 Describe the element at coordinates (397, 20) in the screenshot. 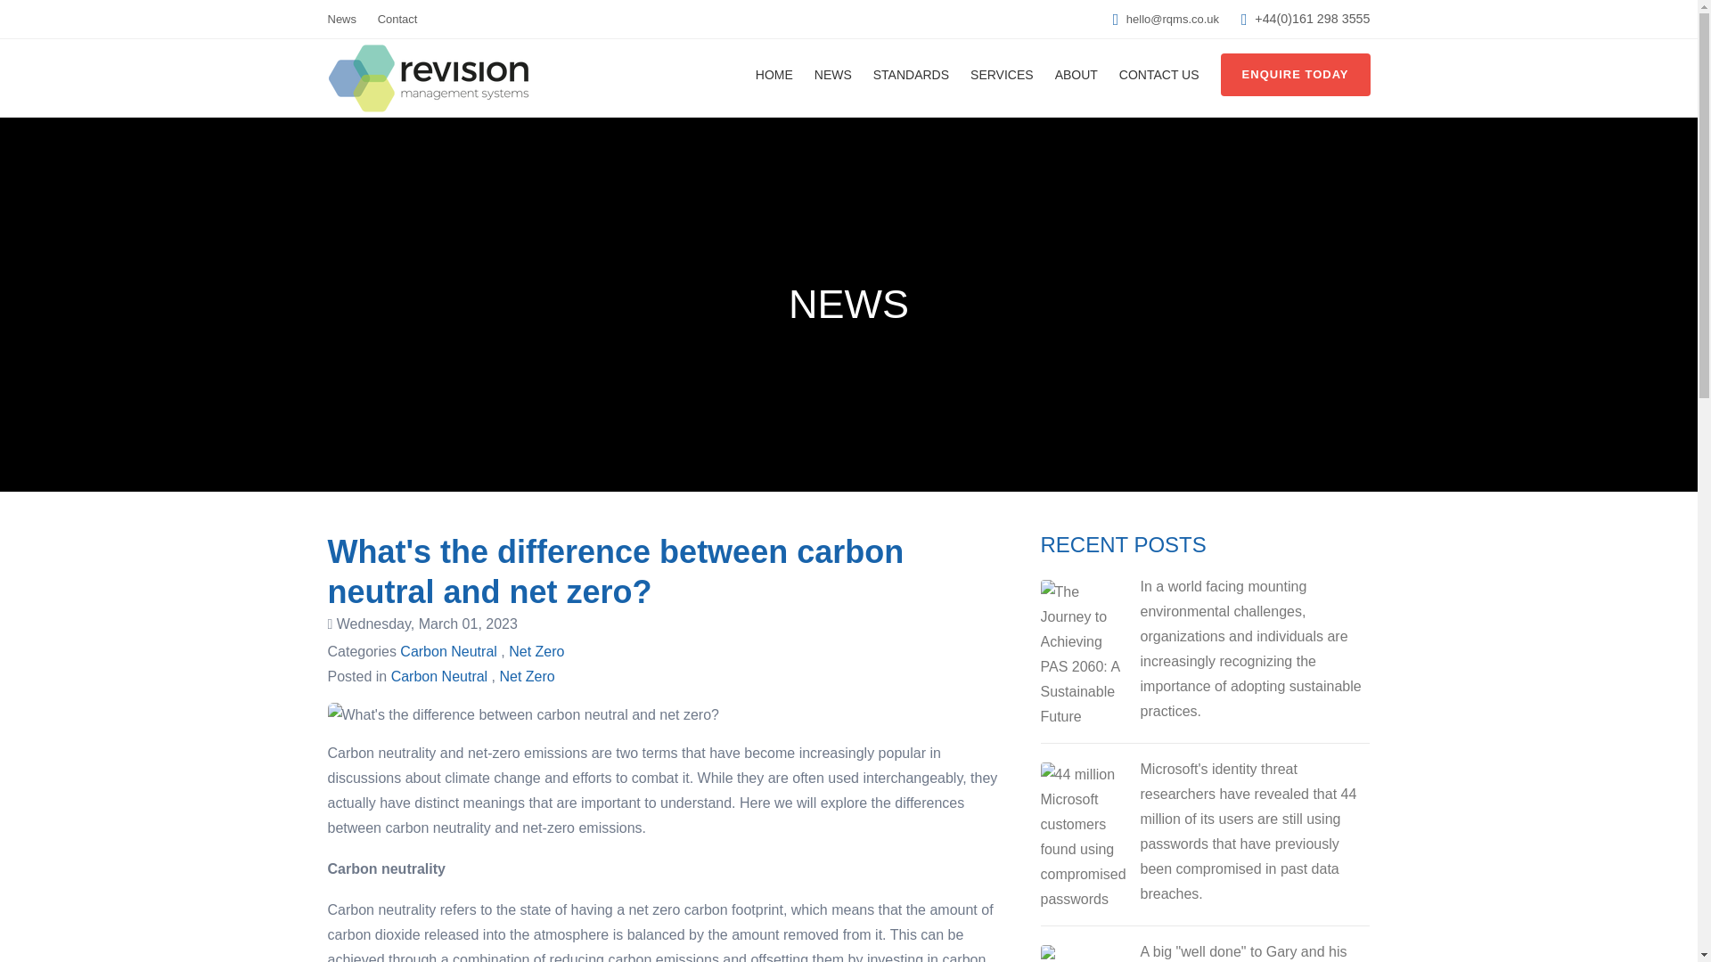

I see `Contact` at that location.